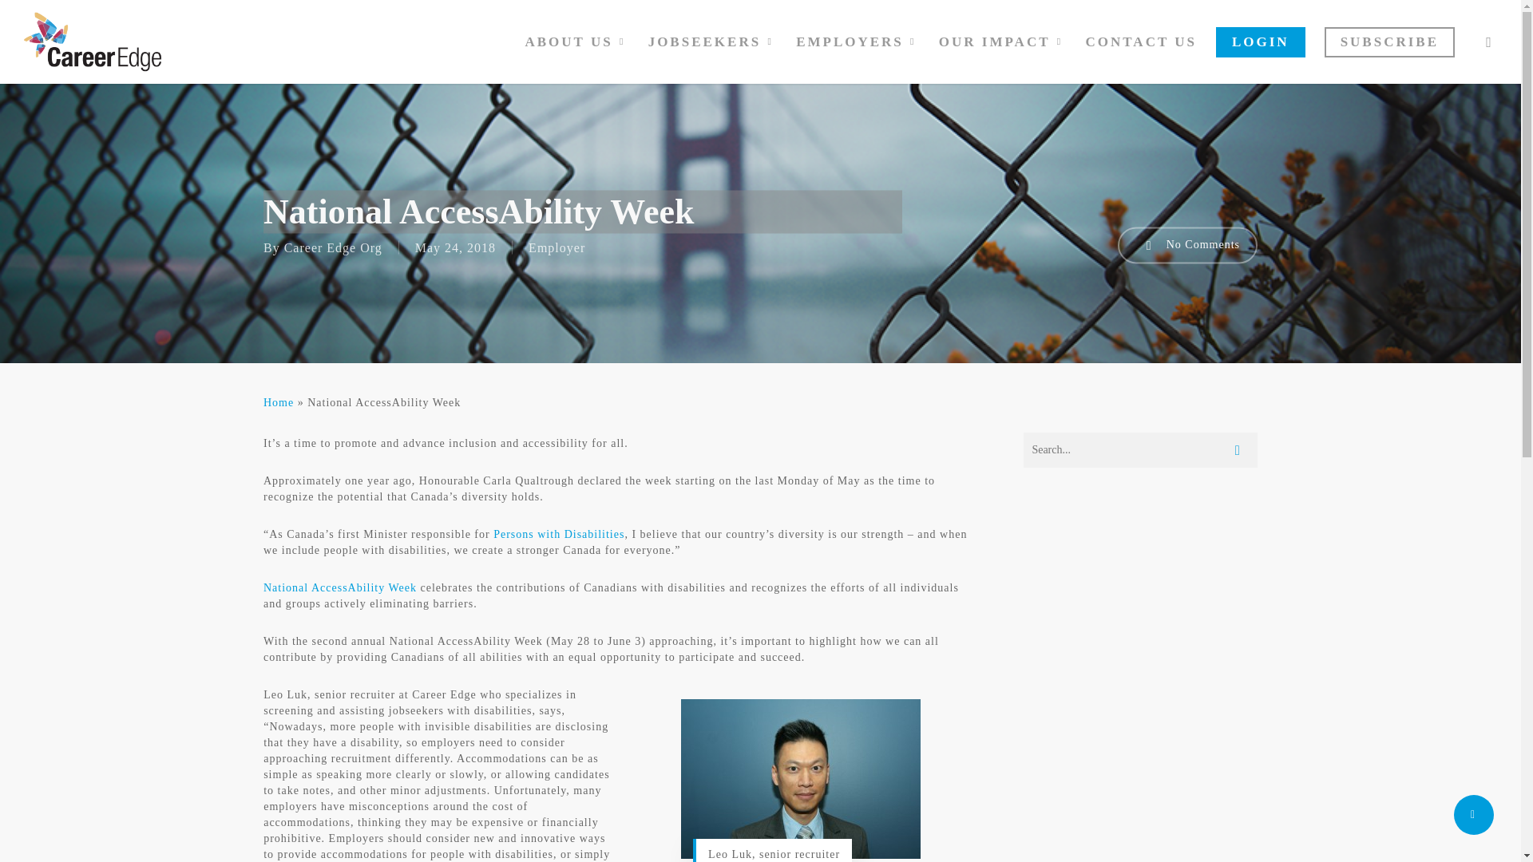 Image resolution: width=1533 pixels, height=862 pixels. I want to click on No Comments, so click(1186, 245).